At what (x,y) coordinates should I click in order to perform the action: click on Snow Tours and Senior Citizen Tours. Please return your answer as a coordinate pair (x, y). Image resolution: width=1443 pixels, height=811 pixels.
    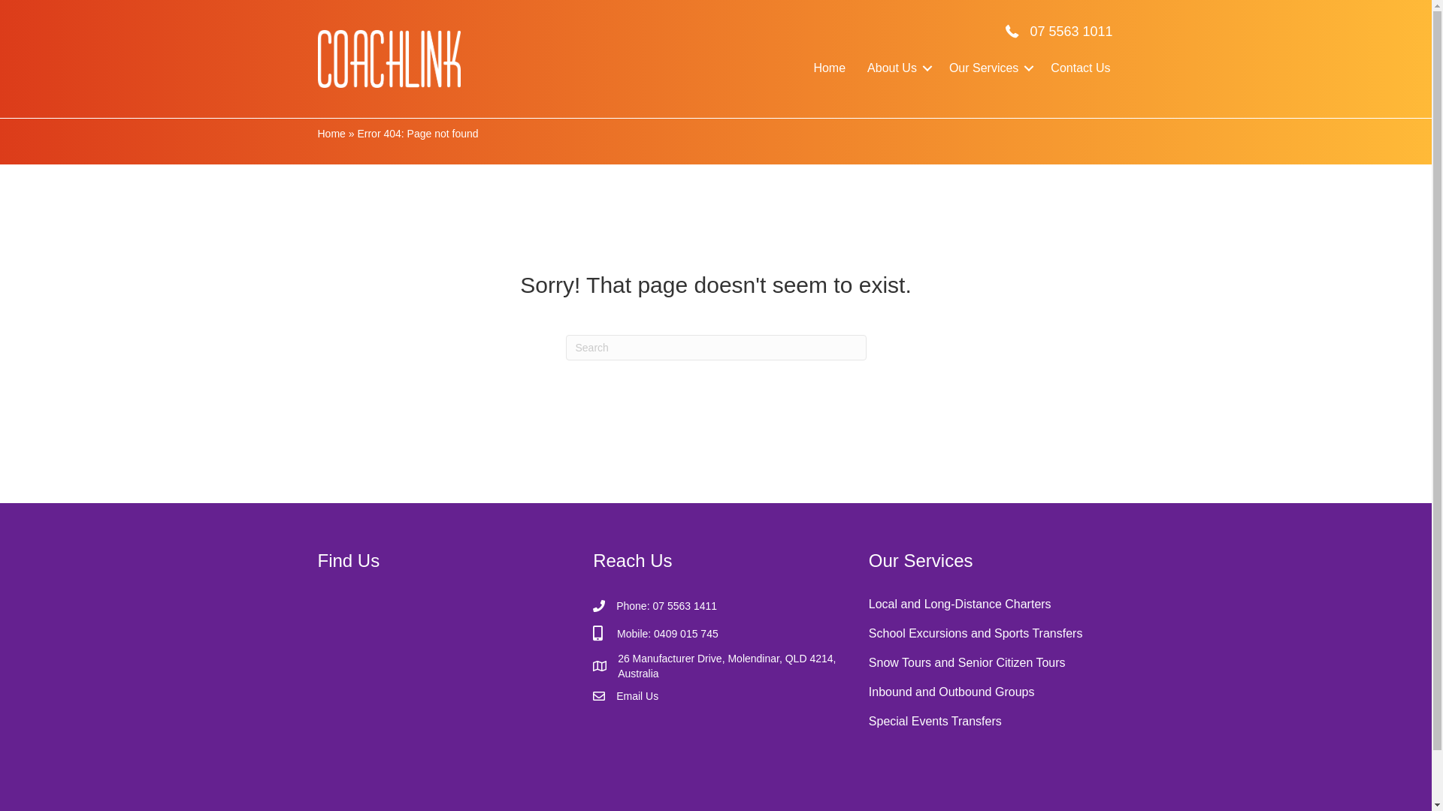
    Looking at the image, I should click on (992, 661).